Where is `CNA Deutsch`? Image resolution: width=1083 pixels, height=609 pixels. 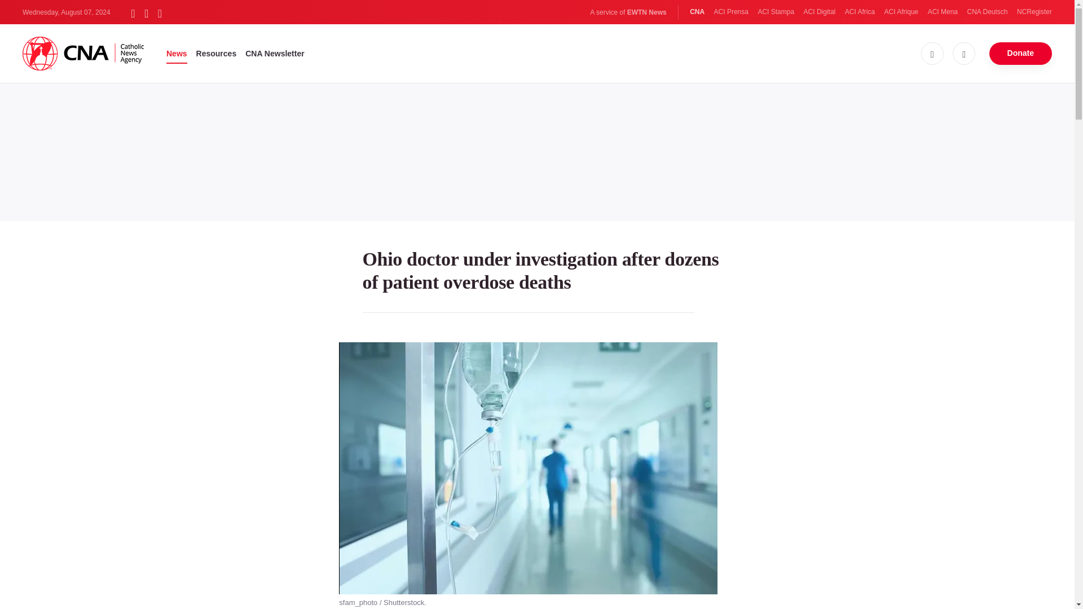 CNA Deutsch is located at coordinates (987, 12).